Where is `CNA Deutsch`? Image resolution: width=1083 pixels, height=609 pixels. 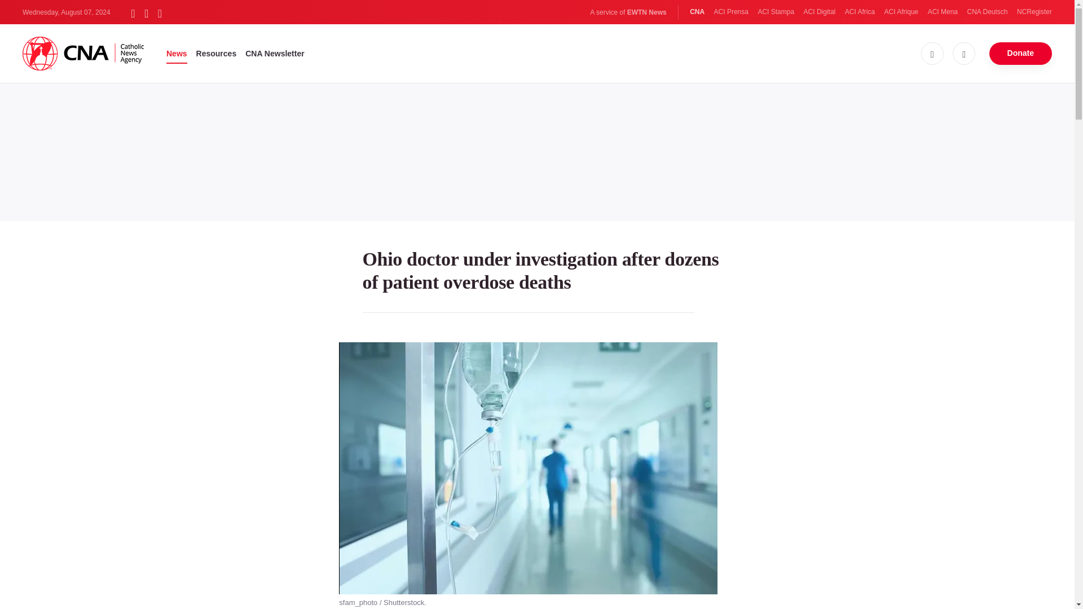 CNA Deutsch is located at coordinates (987, 12).